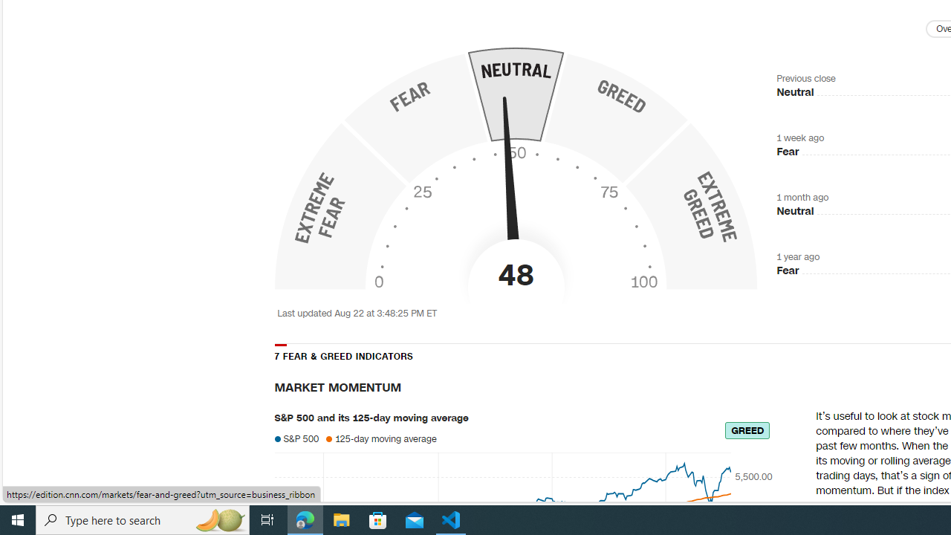 The height and width of the screenshot is (535, 951). I want to click on Class: market-fng-gauge__hand-svg, so click(510, 190).